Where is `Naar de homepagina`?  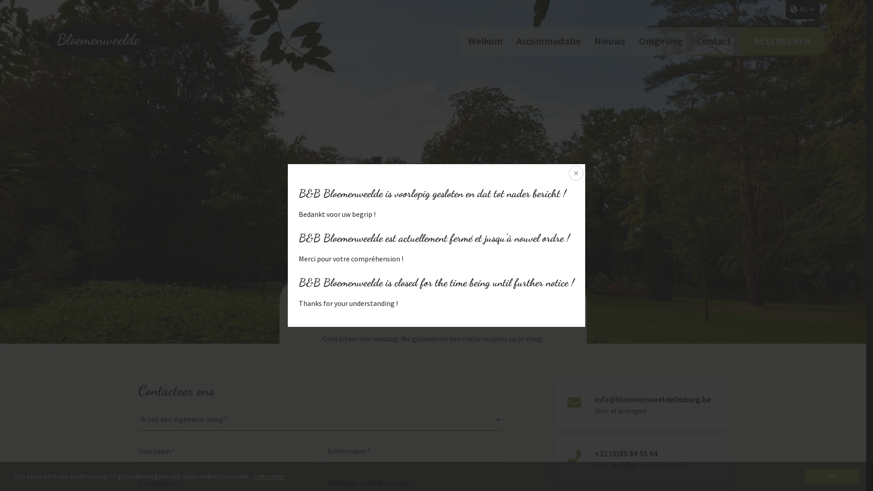
Naar de homepagina is located at coordinates (96, 41).